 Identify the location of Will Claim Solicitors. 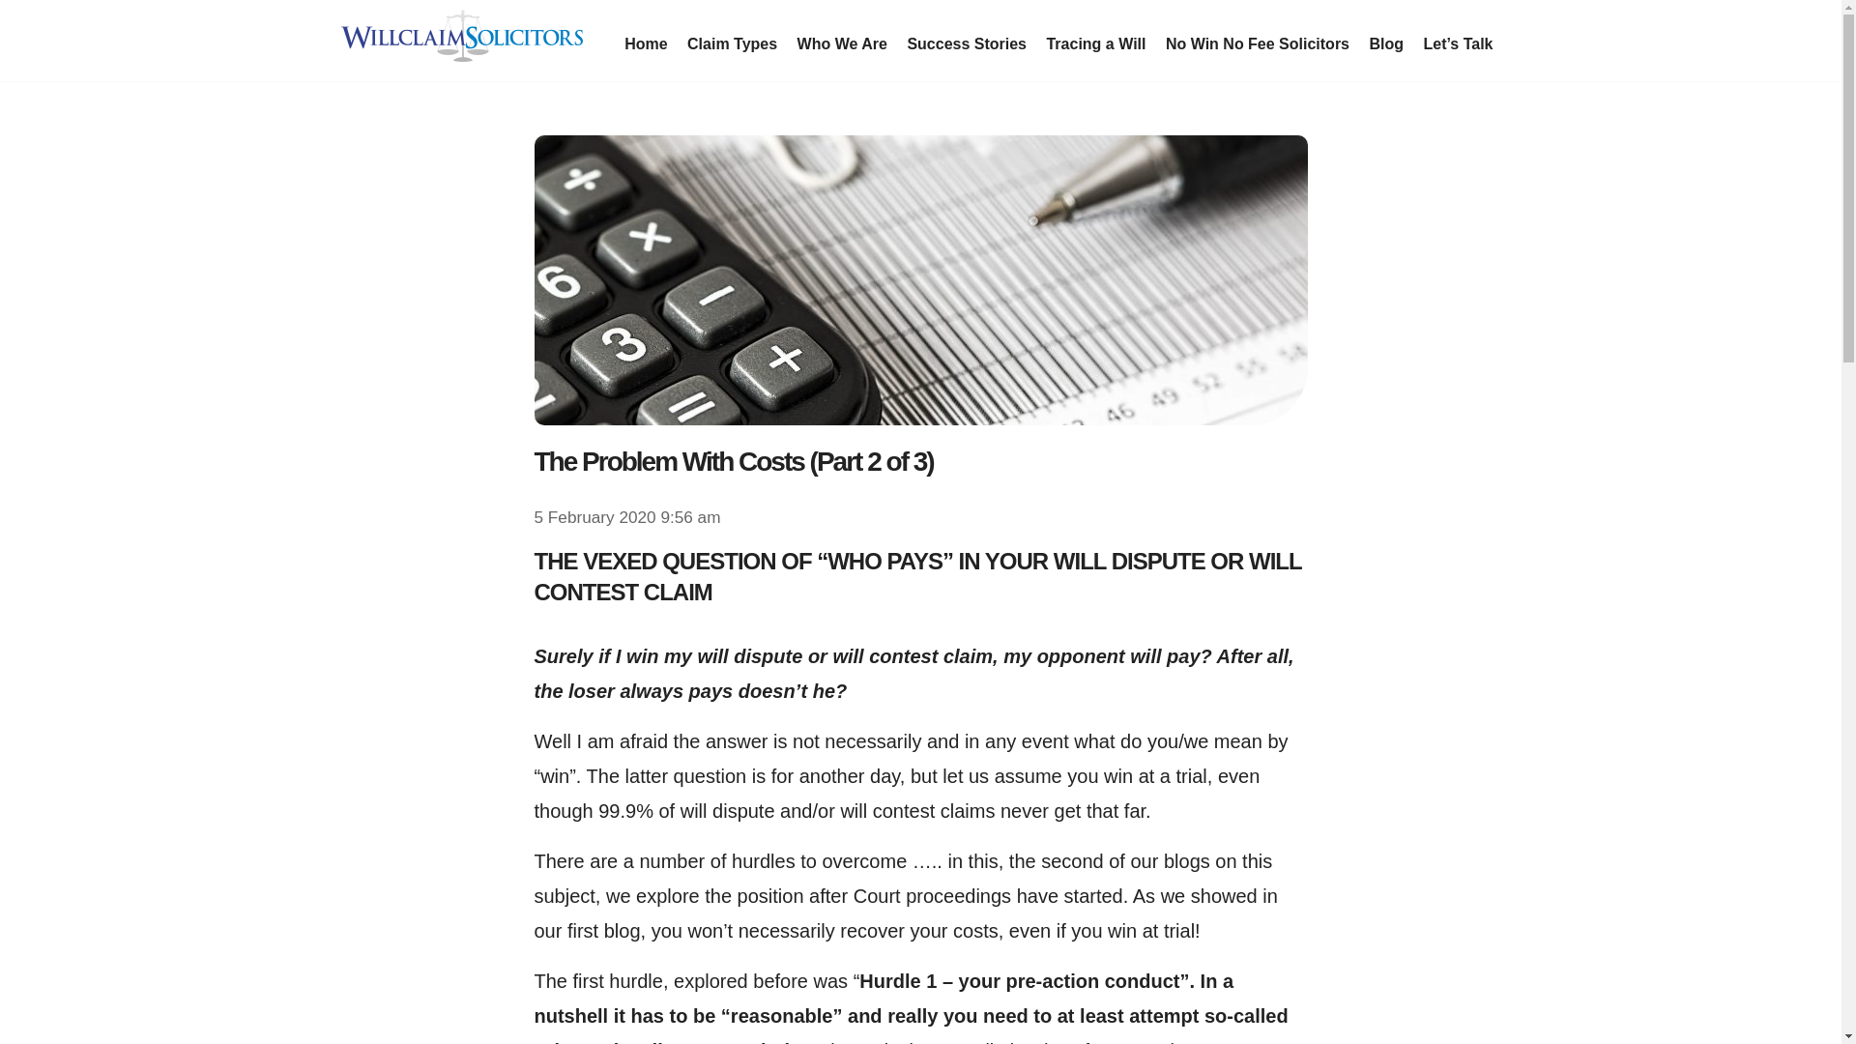
(460, 35).